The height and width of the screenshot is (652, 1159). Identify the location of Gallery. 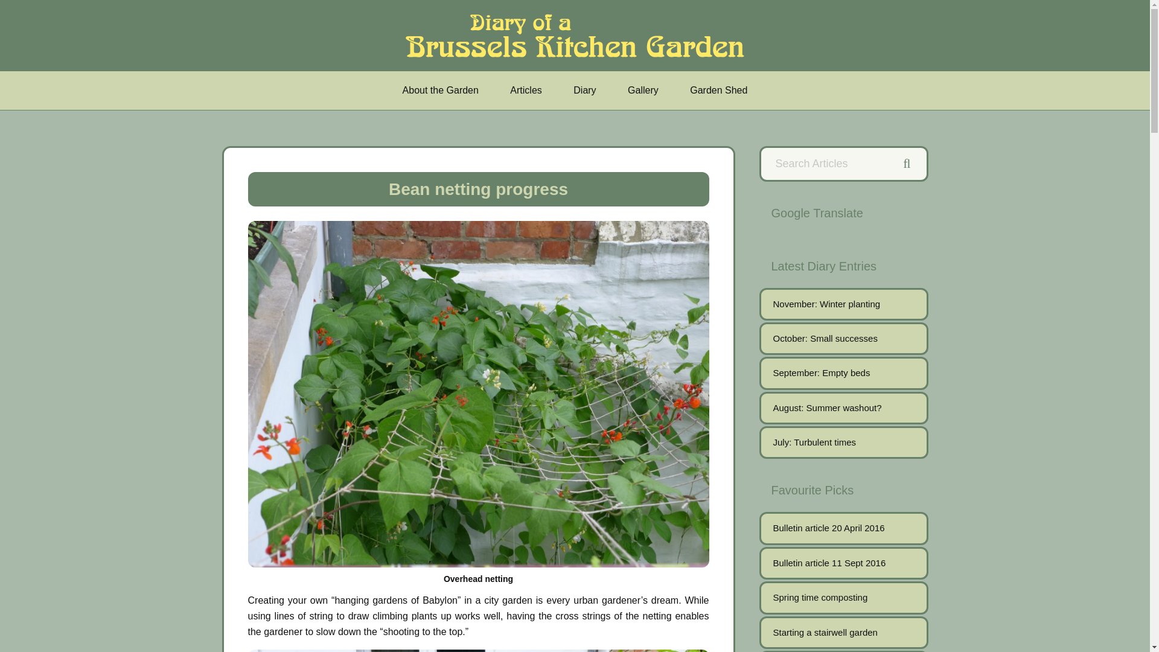
(643, 91).